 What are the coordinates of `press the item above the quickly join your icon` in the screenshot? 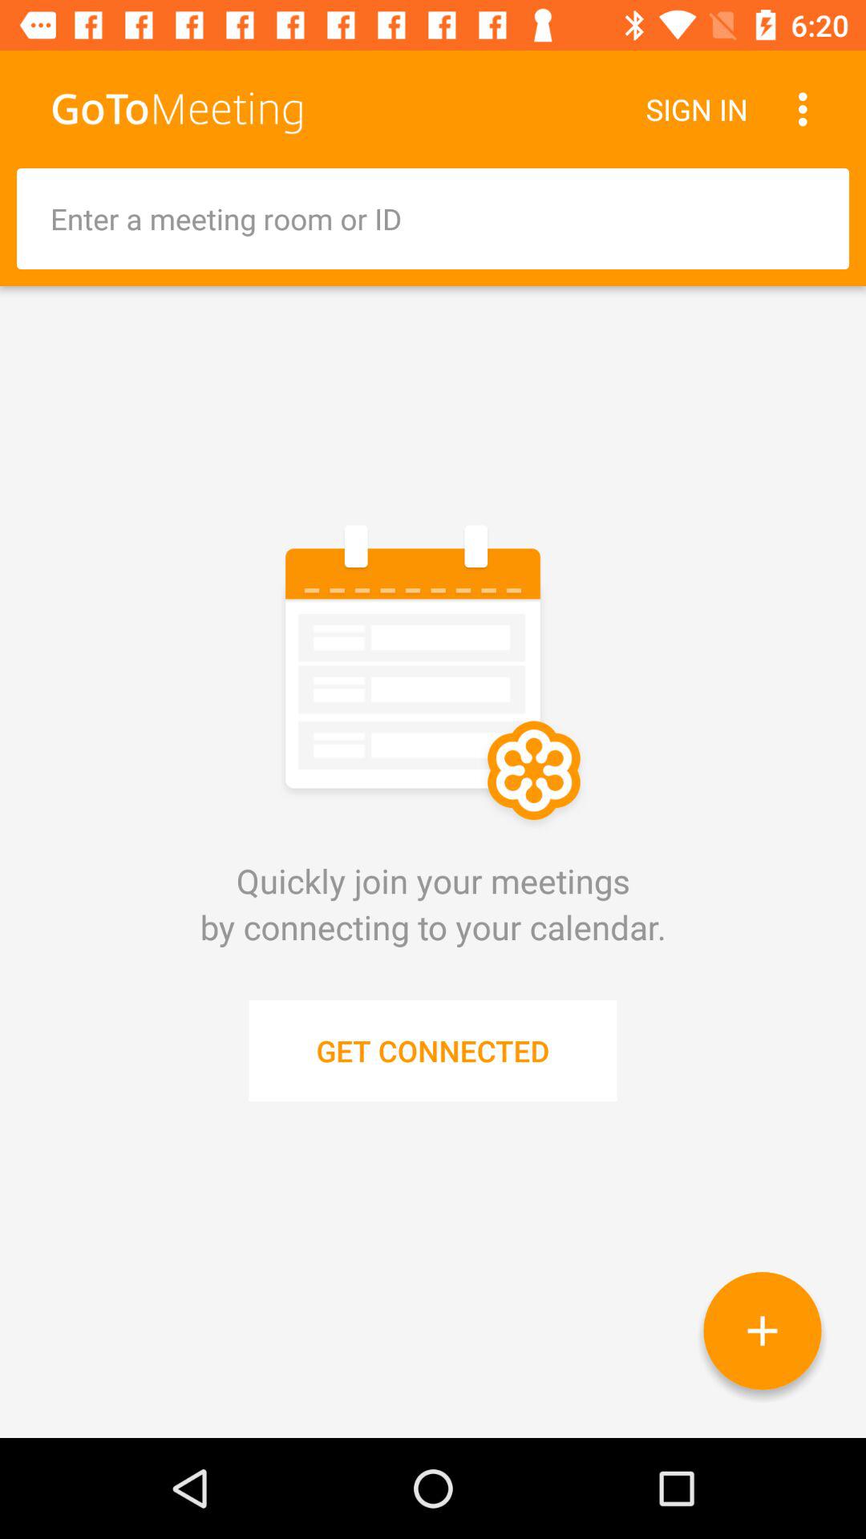 It's located at (433, 218).